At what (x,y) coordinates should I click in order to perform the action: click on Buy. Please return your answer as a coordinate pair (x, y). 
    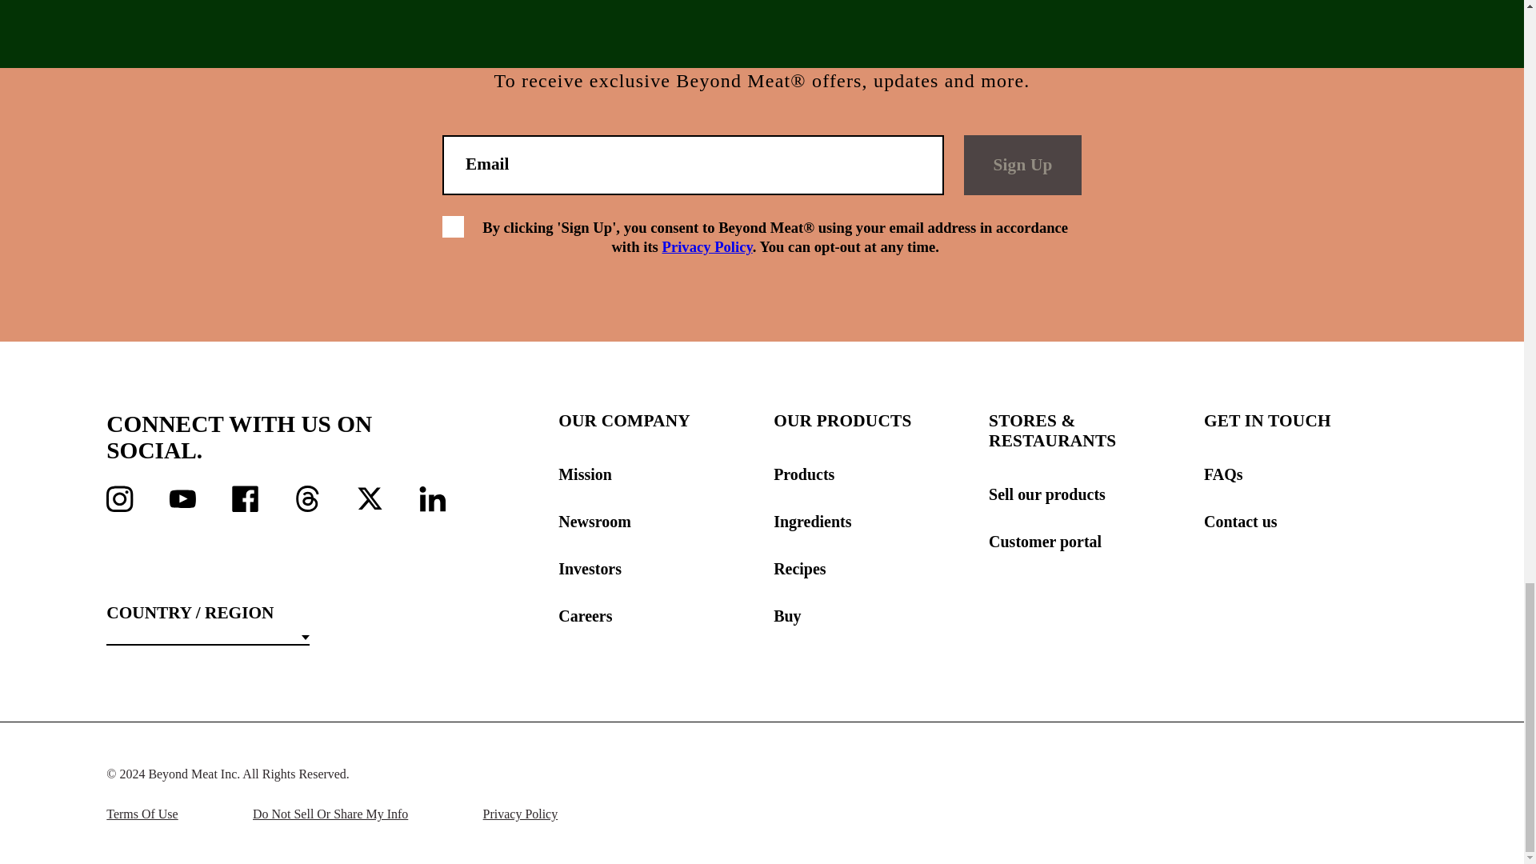
    Looking at the image, I should click on (880, 616).